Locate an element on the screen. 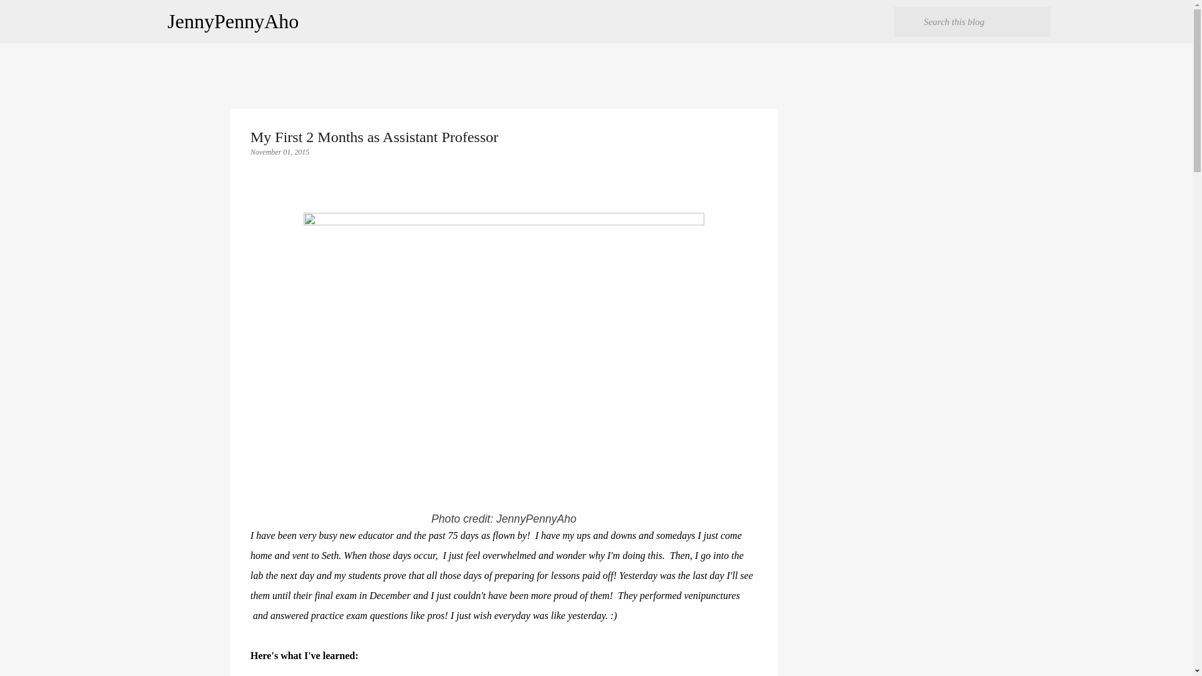  November 01, 2015 is located at coordinates (279, 151).